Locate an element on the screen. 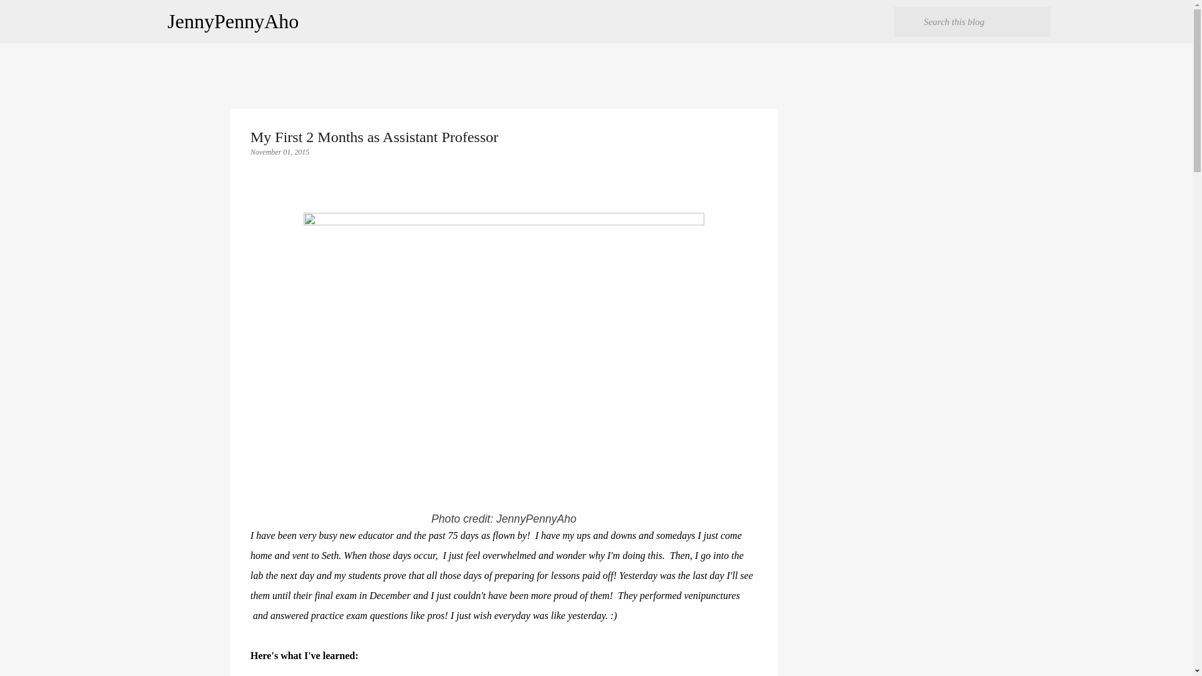  November 01, 2015 is located at coordinates (279, 151).